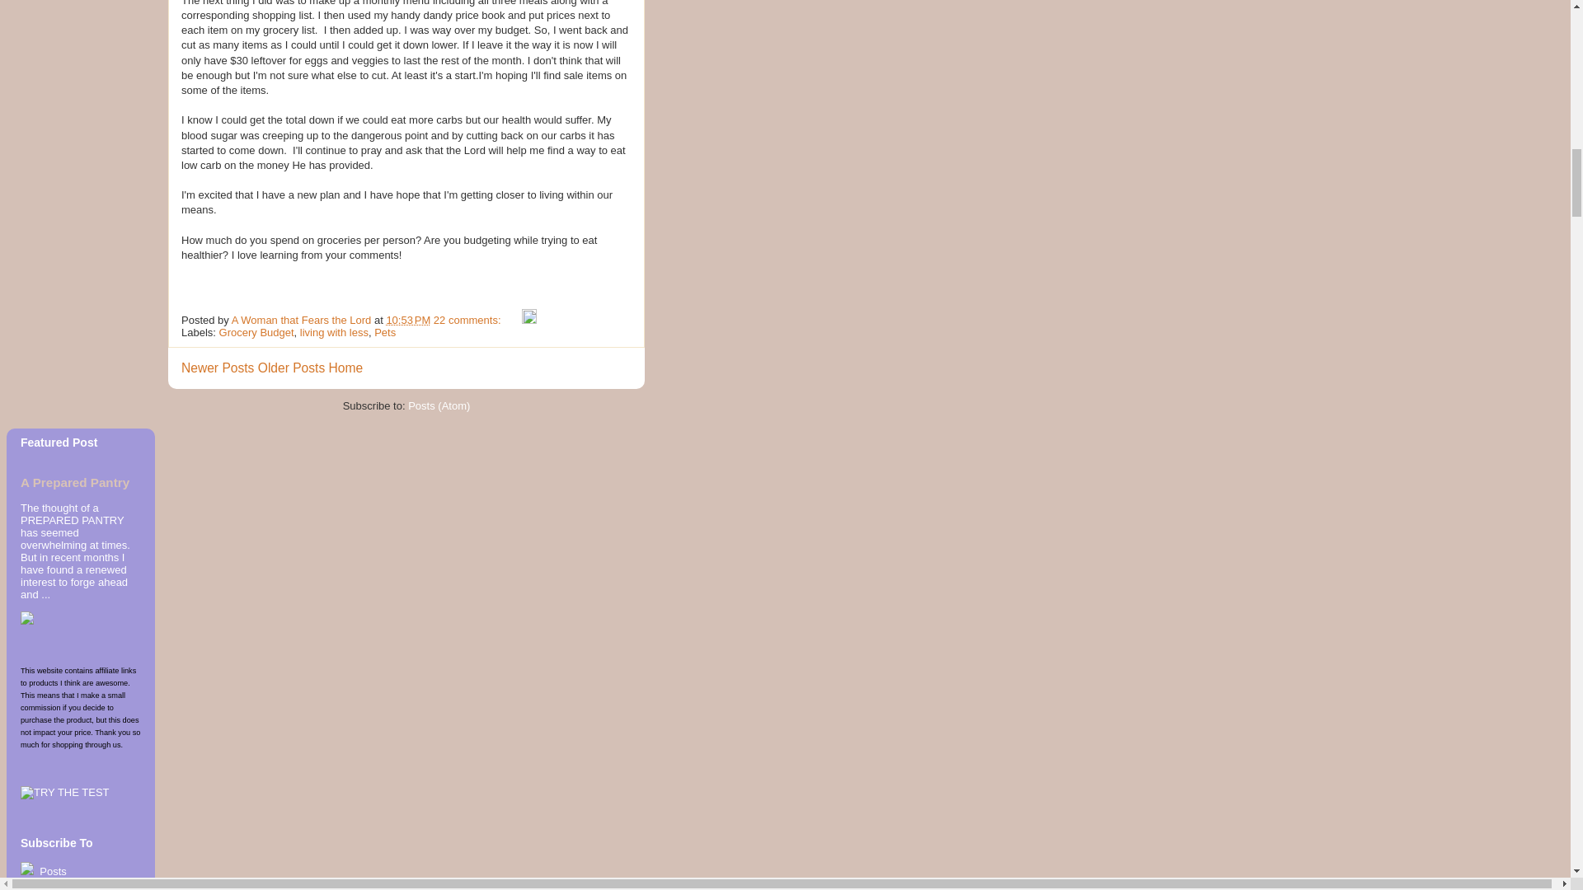  Describe the element at coordinates (408, 320) in the screenshot. I see `permanent link` at that location.